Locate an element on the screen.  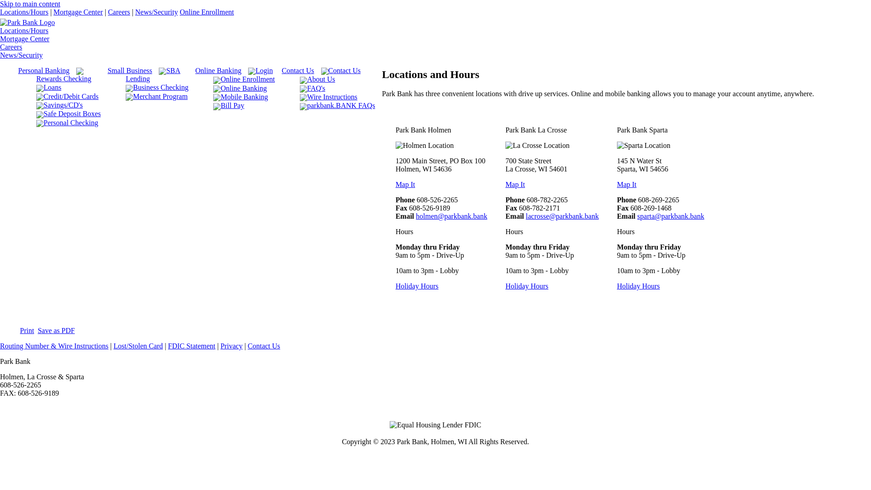
Skip to main content is located at coordinates (30, 4).